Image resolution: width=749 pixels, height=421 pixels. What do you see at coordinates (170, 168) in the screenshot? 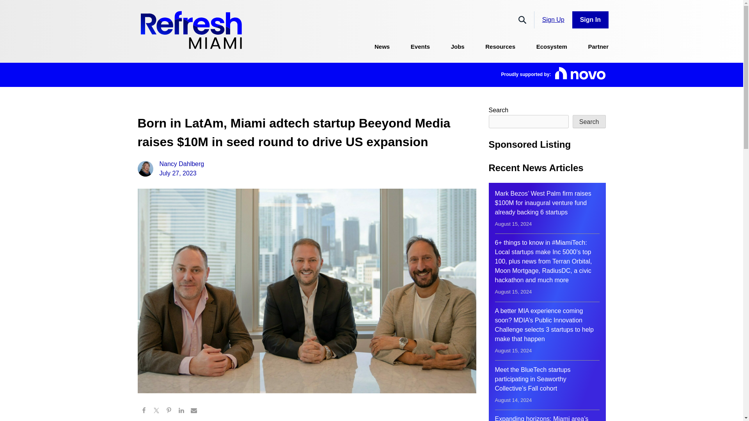
I see `Sign Up` at bounding box center [170, 168].